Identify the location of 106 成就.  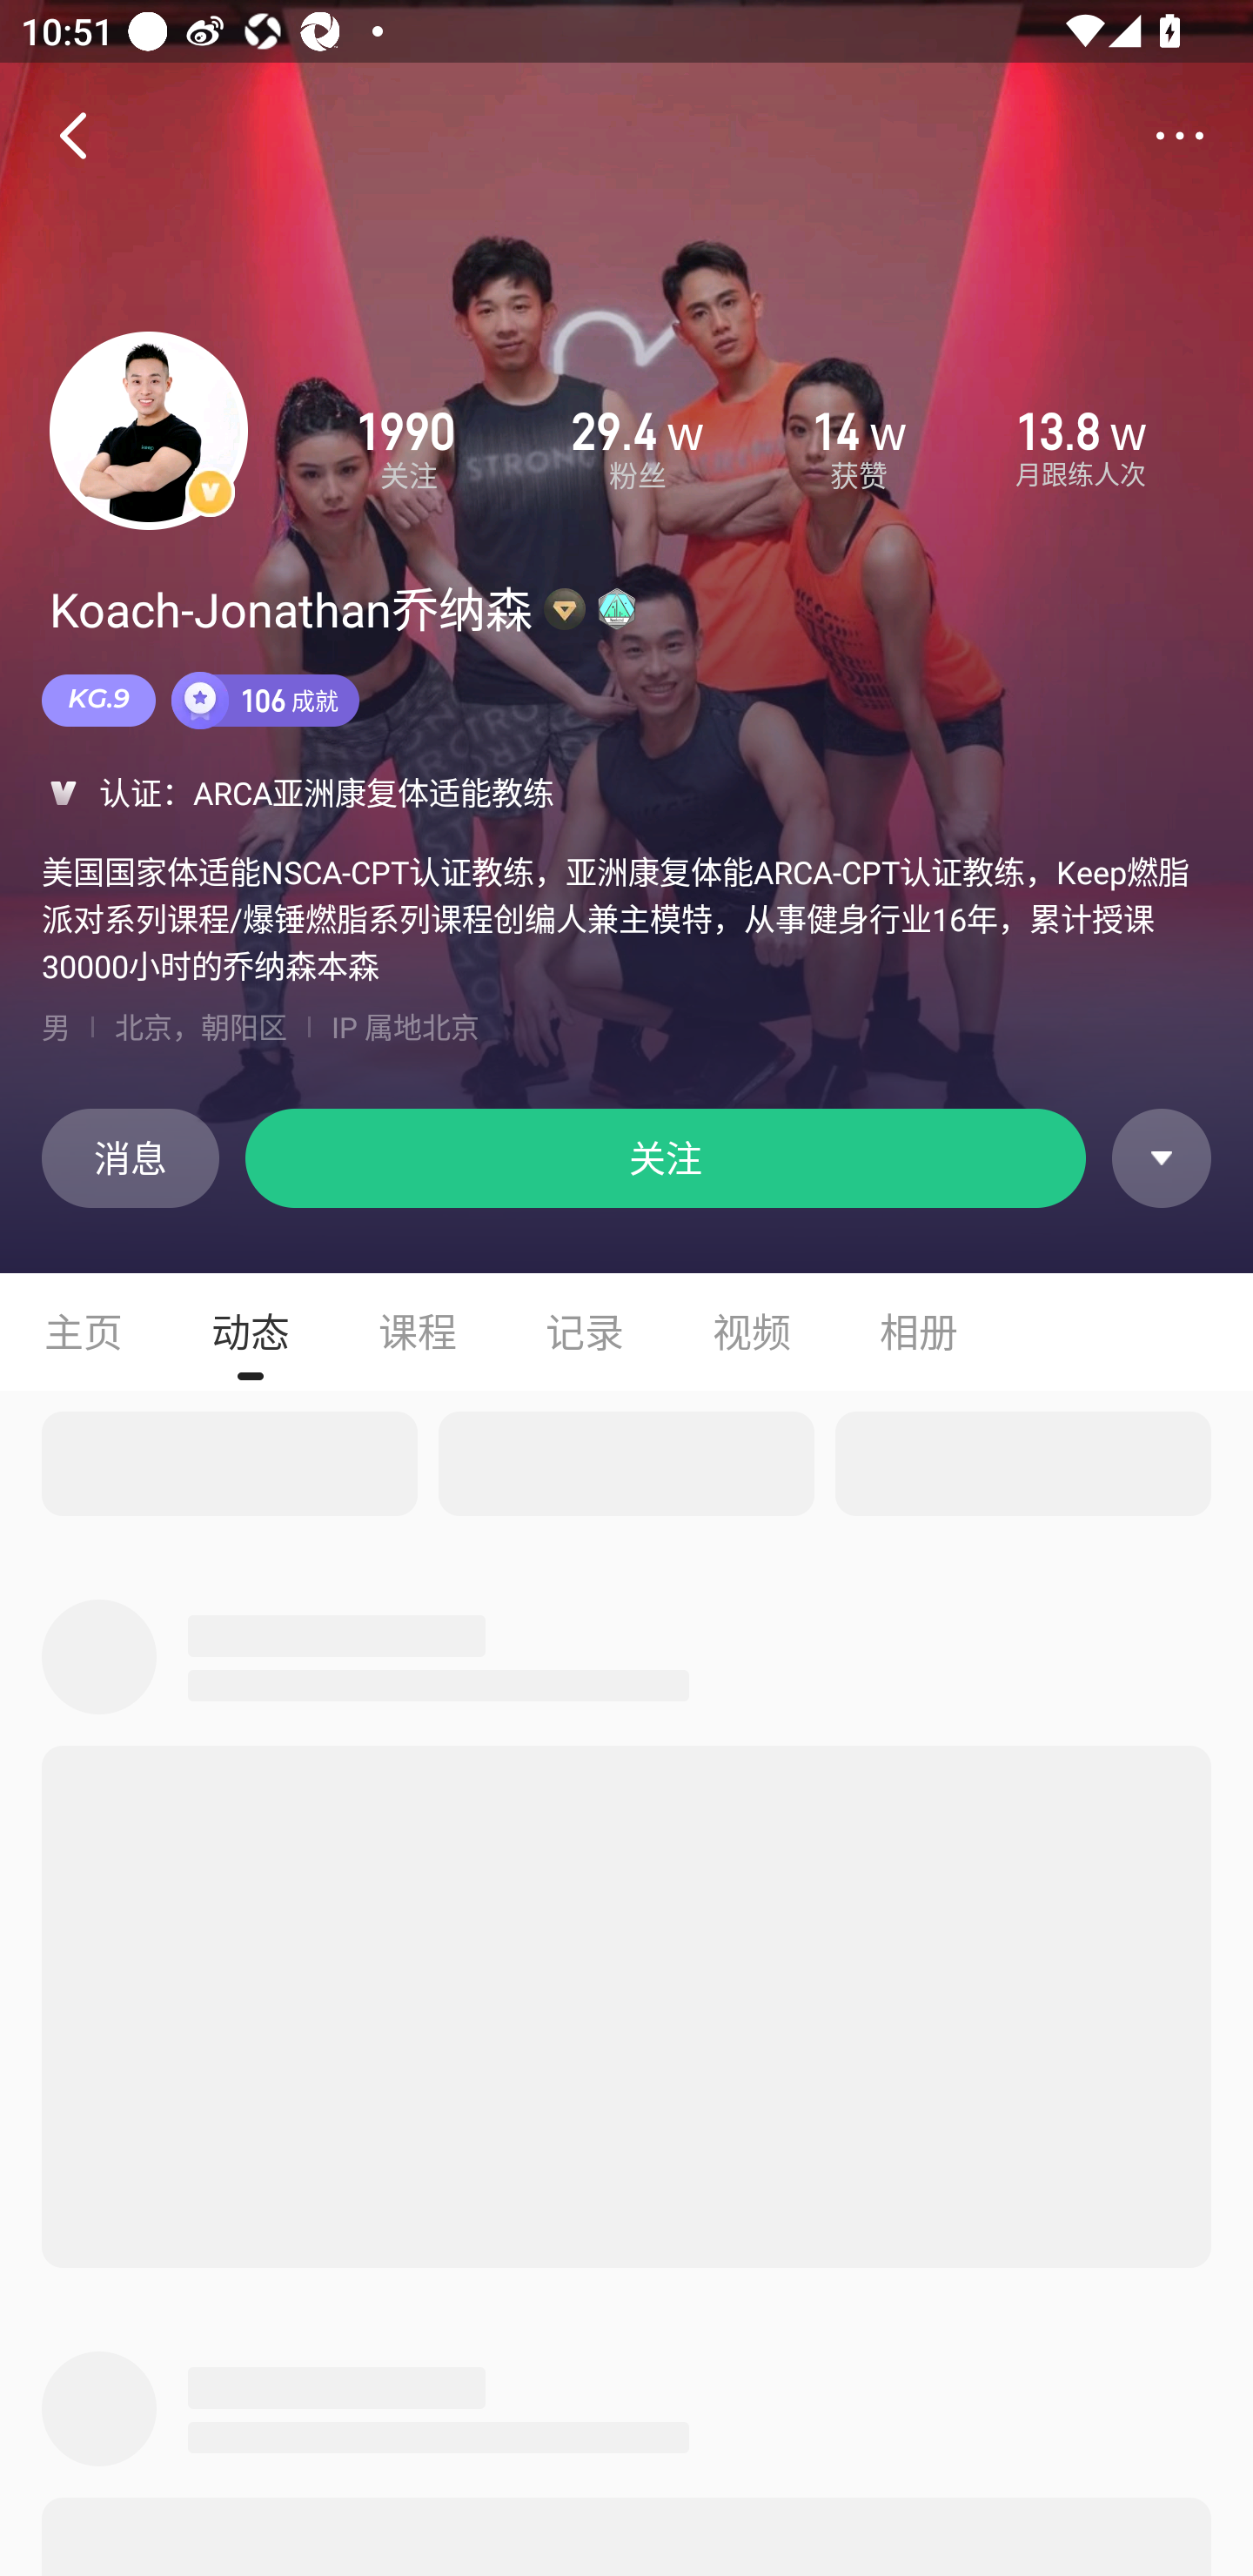
(265, 700).